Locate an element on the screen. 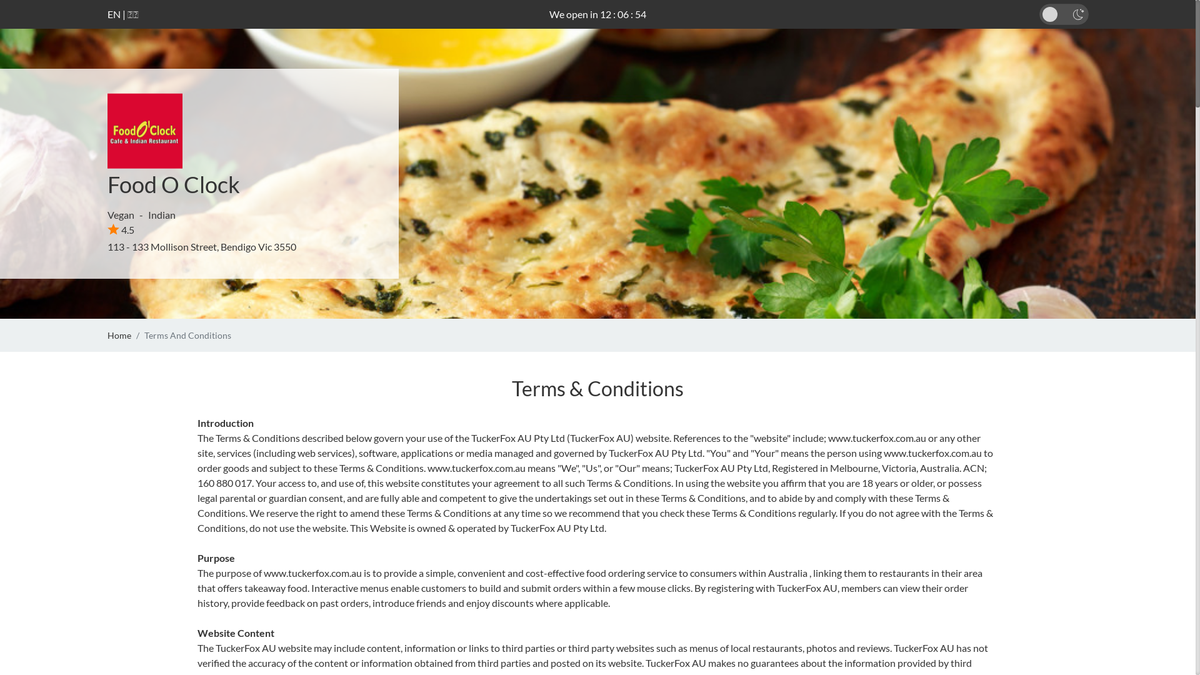  Home is located at coordinates (119, 335).